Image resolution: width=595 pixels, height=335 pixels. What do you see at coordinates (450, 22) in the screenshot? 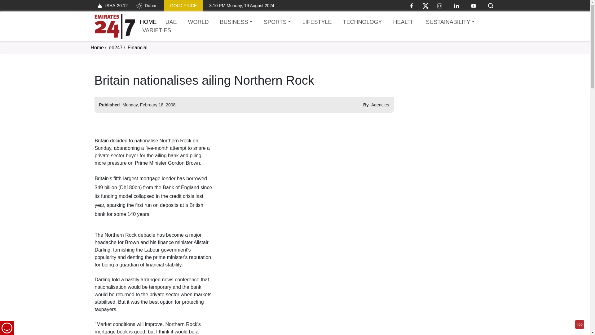
I see `SUSTAINABILITY` at bounding box center [450, 22].